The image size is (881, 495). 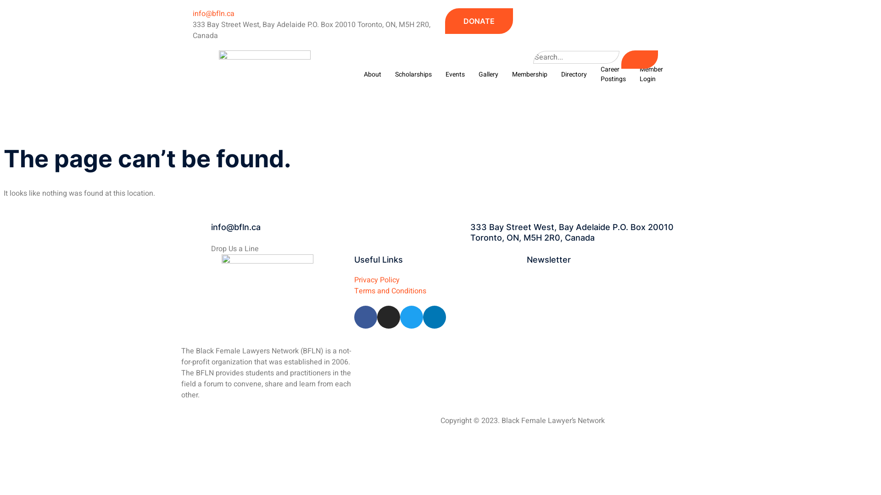 I want to click on About, so click(x=373, y=74).